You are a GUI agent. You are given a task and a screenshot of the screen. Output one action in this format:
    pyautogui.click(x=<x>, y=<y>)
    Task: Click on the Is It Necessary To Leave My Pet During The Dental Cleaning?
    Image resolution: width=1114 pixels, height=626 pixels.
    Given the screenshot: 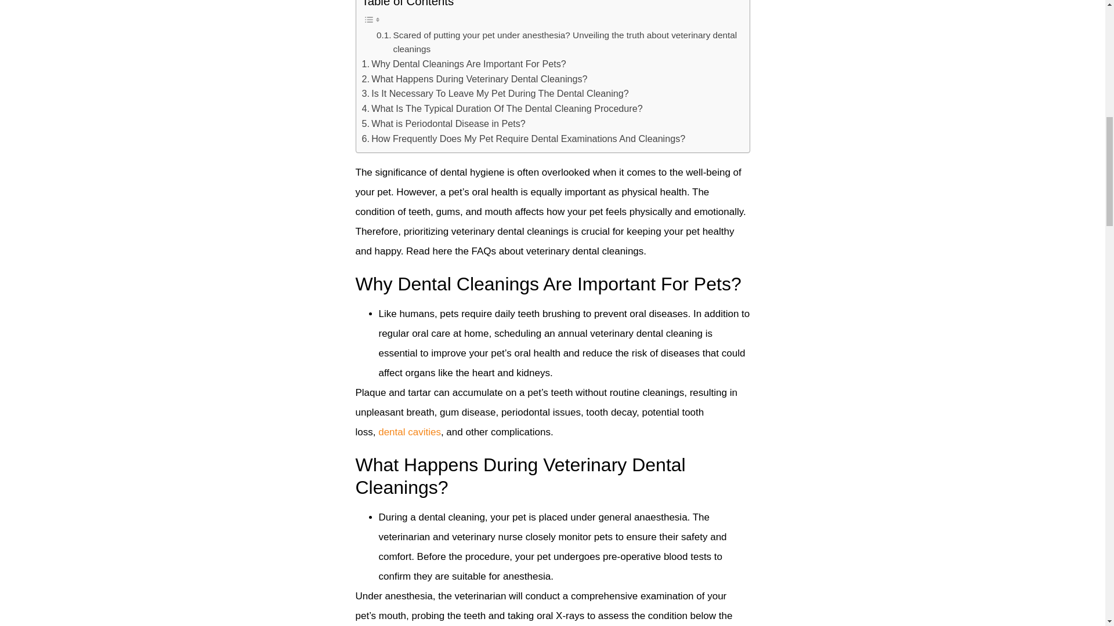 What is the action you would take?
    pyautogui.click(x=495, y=94)
    